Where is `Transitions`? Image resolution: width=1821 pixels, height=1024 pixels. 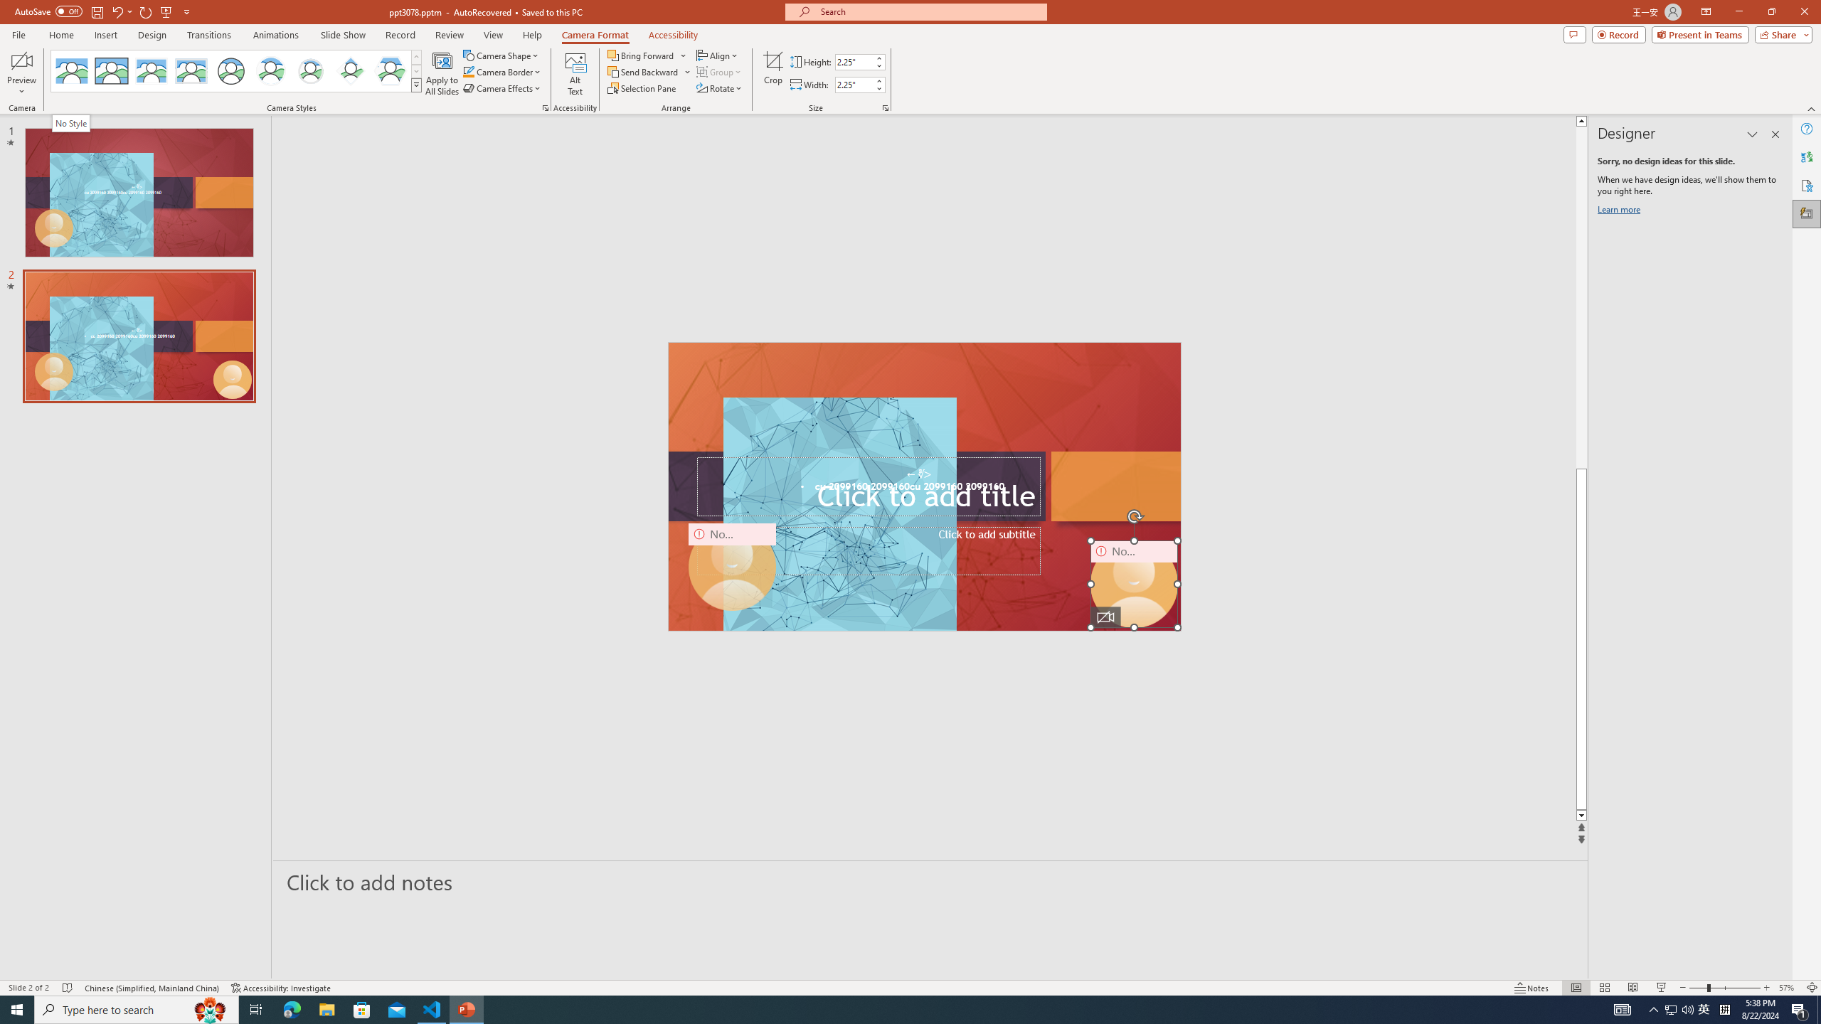 Transitions is located at coordinates (209, 35).